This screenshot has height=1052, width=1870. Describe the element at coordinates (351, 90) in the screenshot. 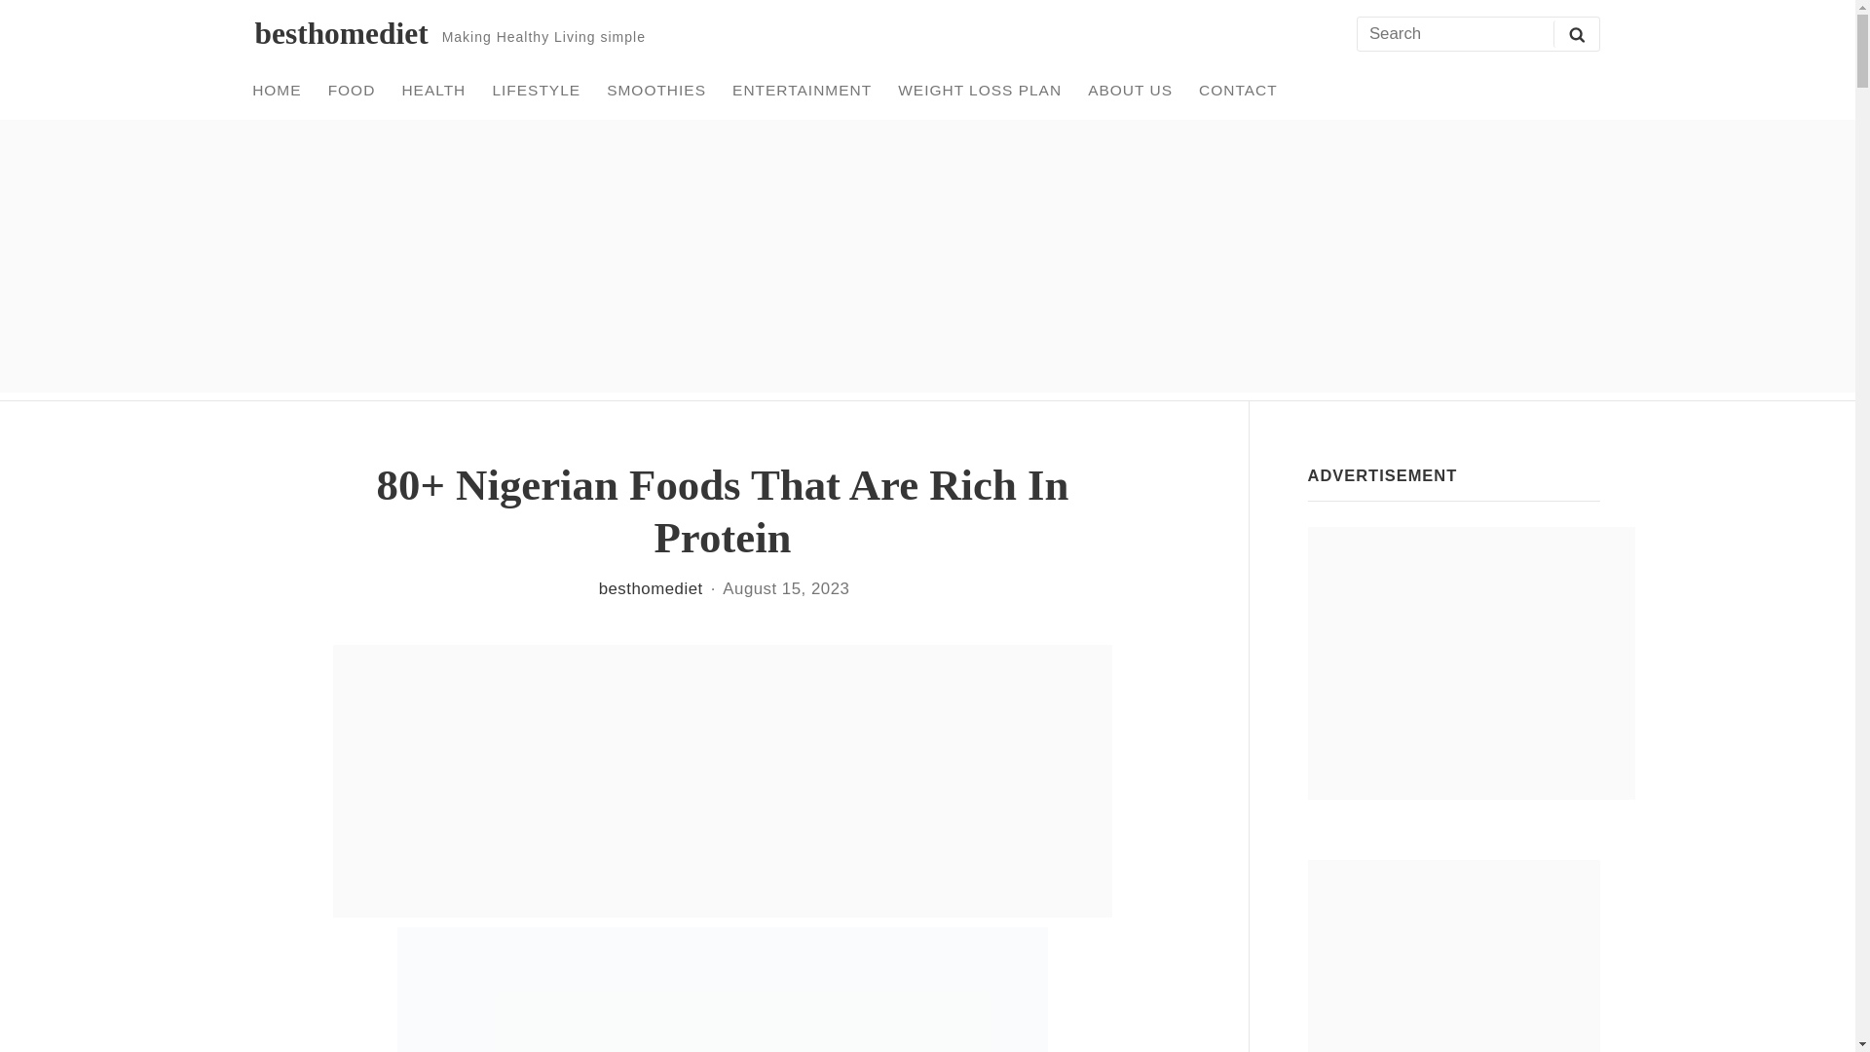

I see `FOOD` at that location.